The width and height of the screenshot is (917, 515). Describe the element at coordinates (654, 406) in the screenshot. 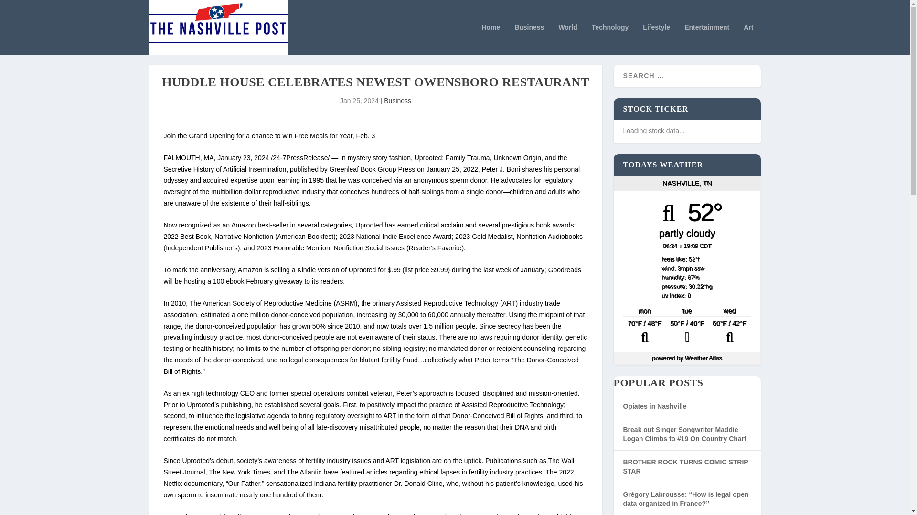

I see `Opiates in Nashville` at that location.